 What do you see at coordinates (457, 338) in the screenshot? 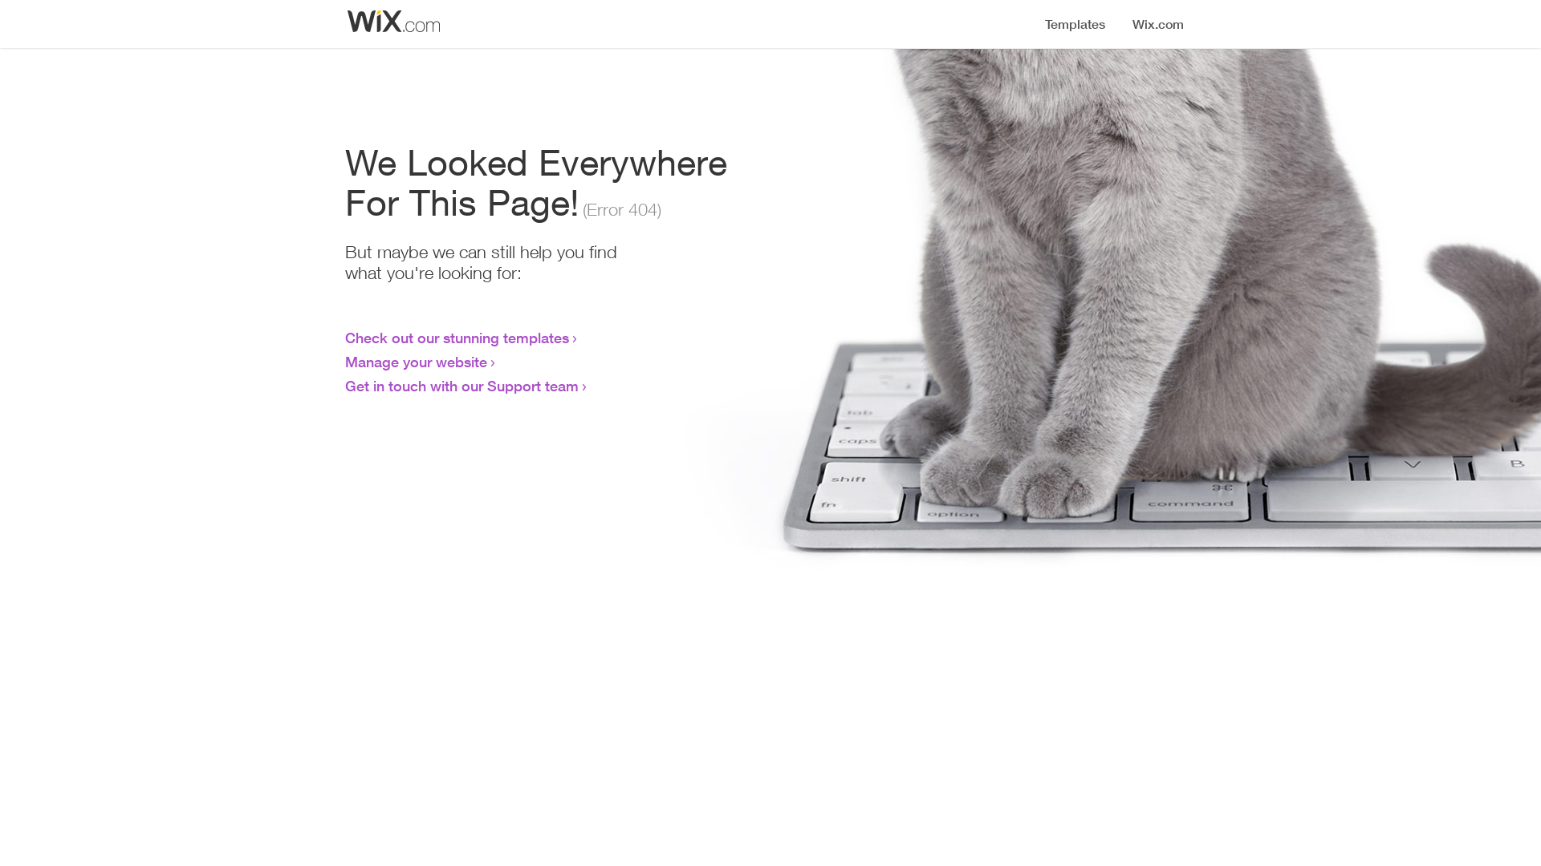
I see `Check out our stunning templates` at bounding box center [457, 338].